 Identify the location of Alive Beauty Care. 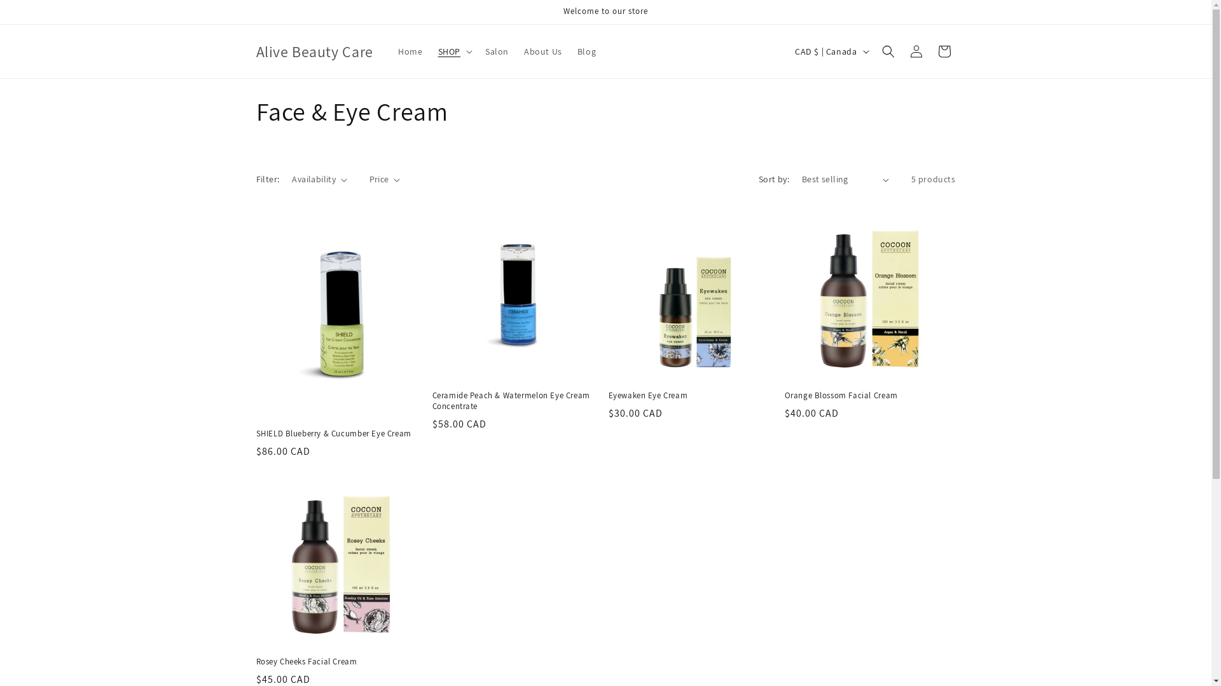
(314, 52).